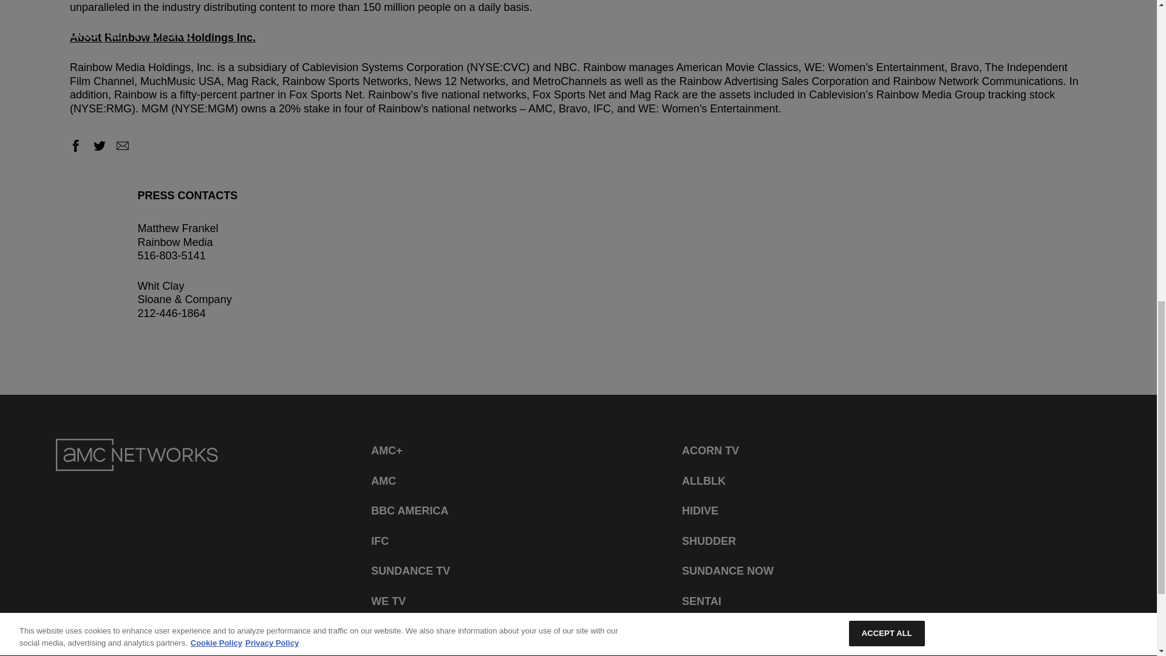 Image resolution: width=1166 pixels, height=656 pixels. Describe the element at coordinates (388, 601) in the screenshot. I see `WE TV` at that location.